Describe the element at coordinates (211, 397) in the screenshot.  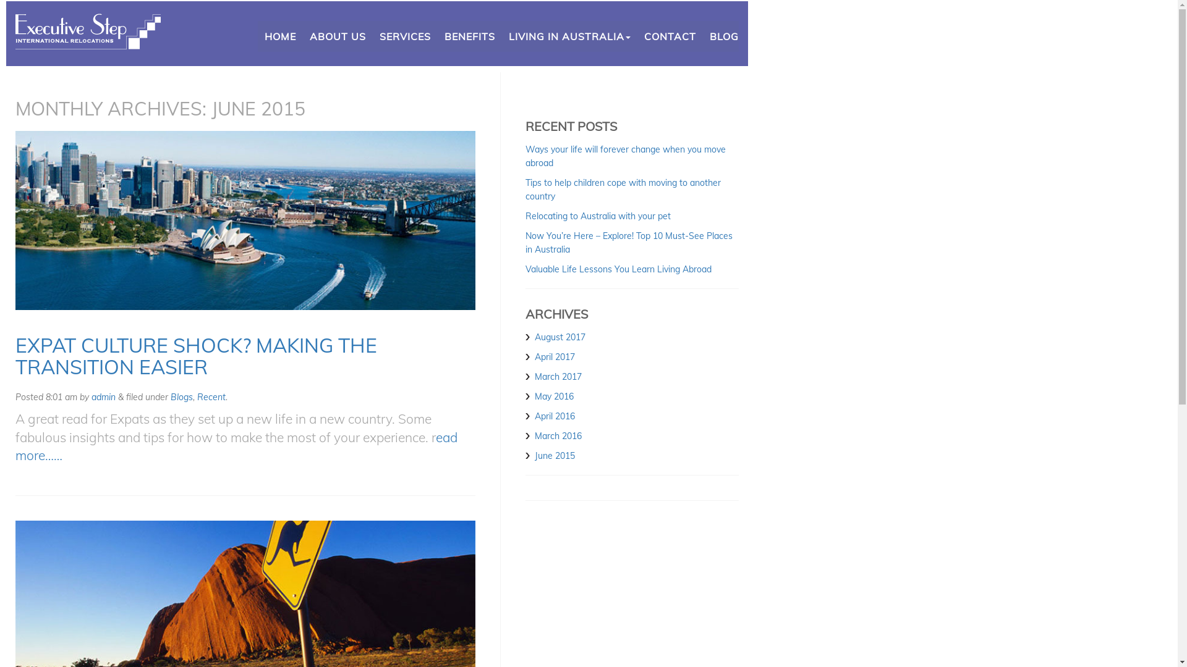
I see `Recent` at that location.